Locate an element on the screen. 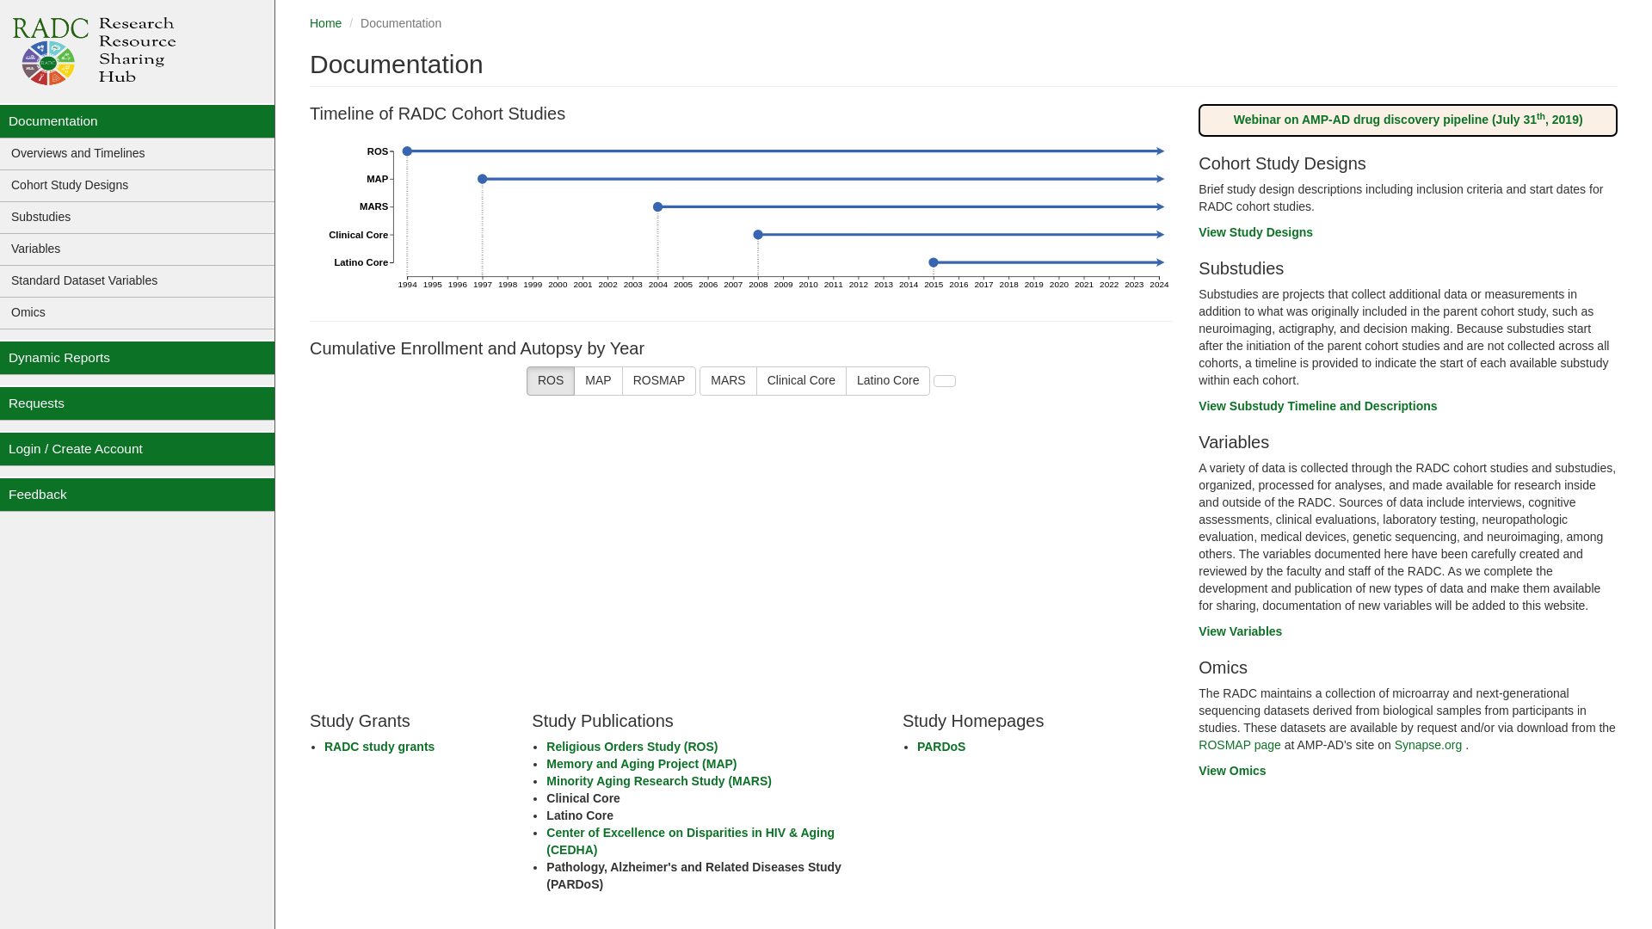  Clinical Core is located at coordinates (801, 380).